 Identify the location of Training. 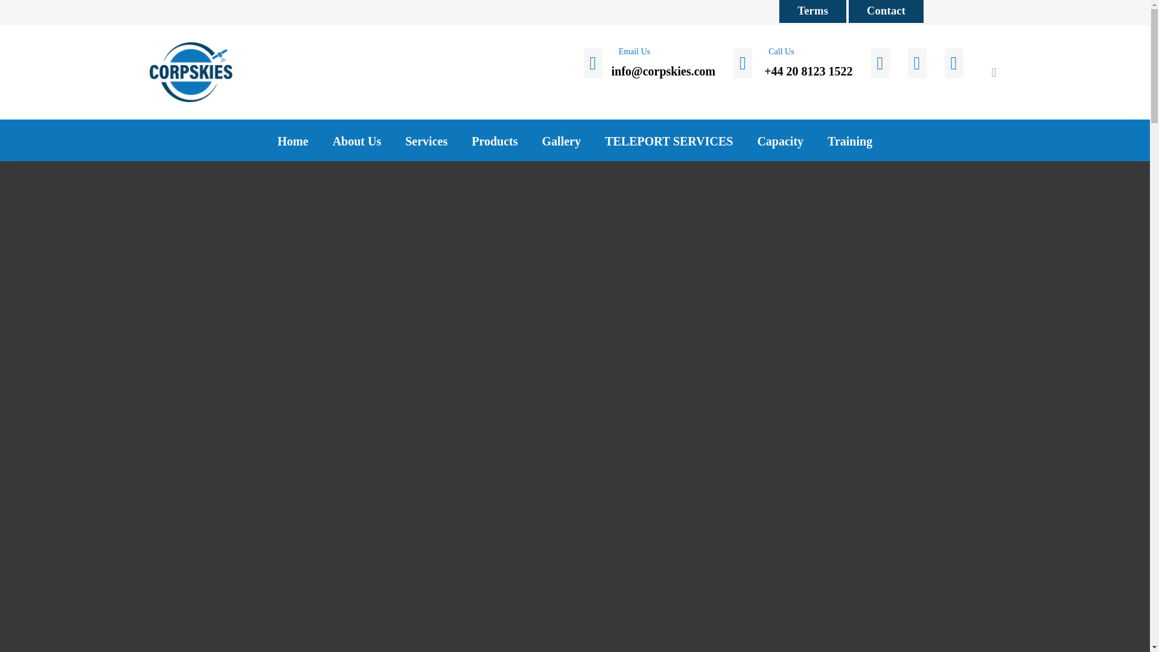
(850, 135).